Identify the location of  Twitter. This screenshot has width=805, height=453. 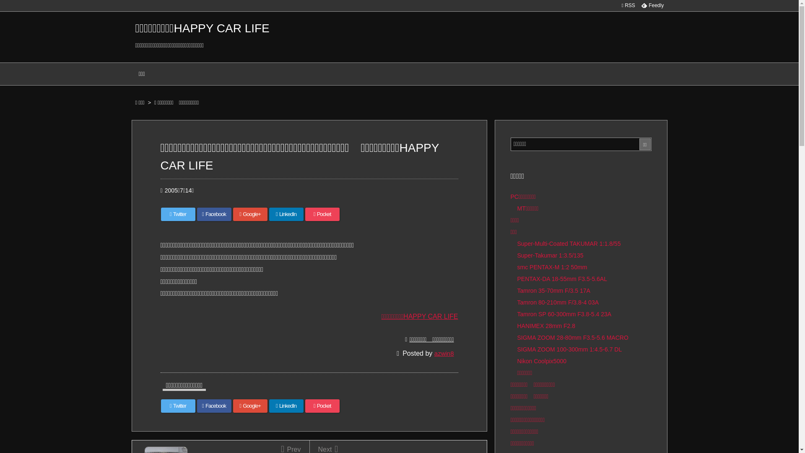
(178, 214).